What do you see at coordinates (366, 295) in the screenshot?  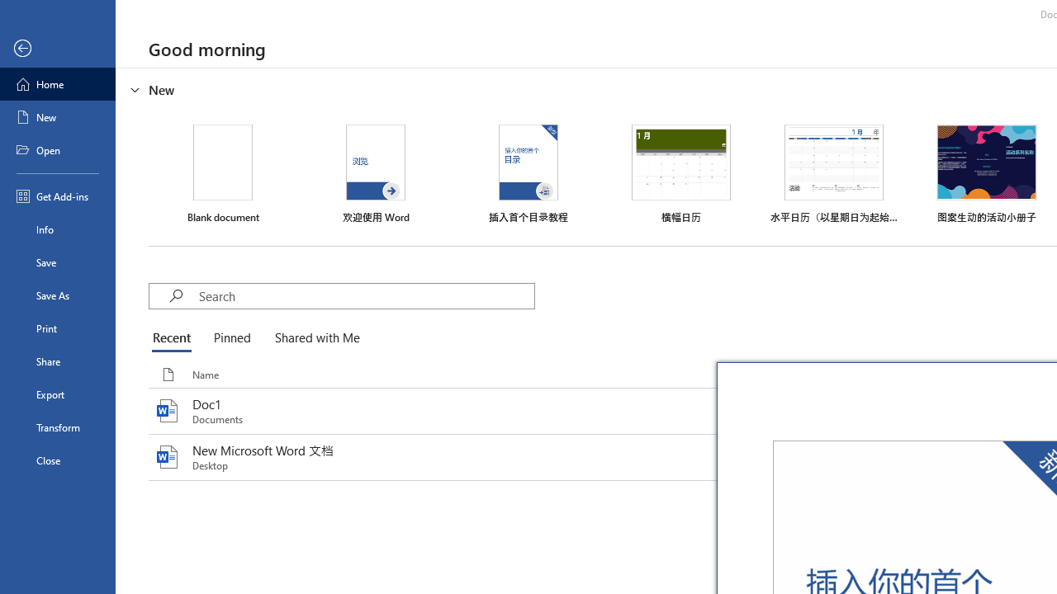 I see `Search` at bounding box center [366, 295].